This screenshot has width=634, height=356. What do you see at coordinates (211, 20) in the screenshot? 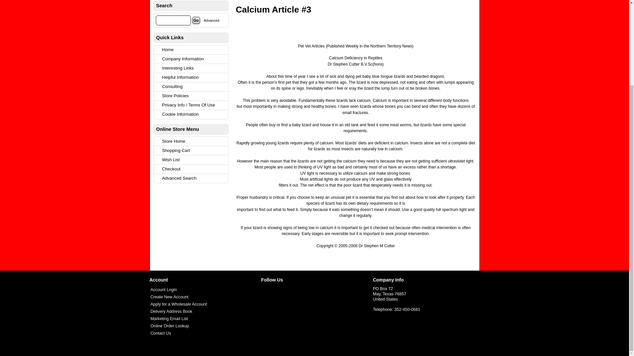
I see `Advanced Search` at bounding box center [211, 20].